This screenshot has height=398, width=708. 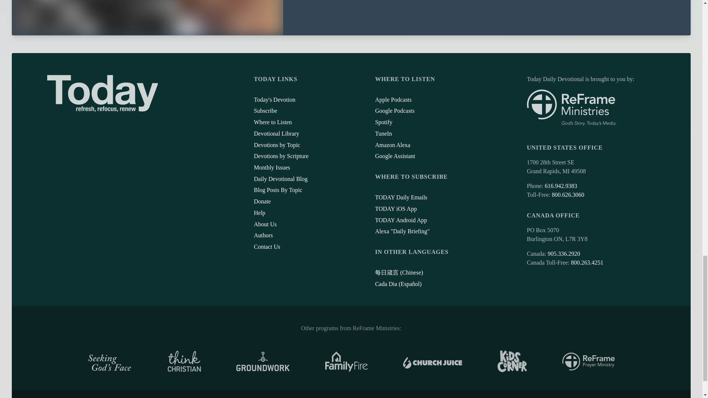 What do you see at coordinates (262, 201) in the screenshot?
I see `Donate` at bounding box center [262, 201].